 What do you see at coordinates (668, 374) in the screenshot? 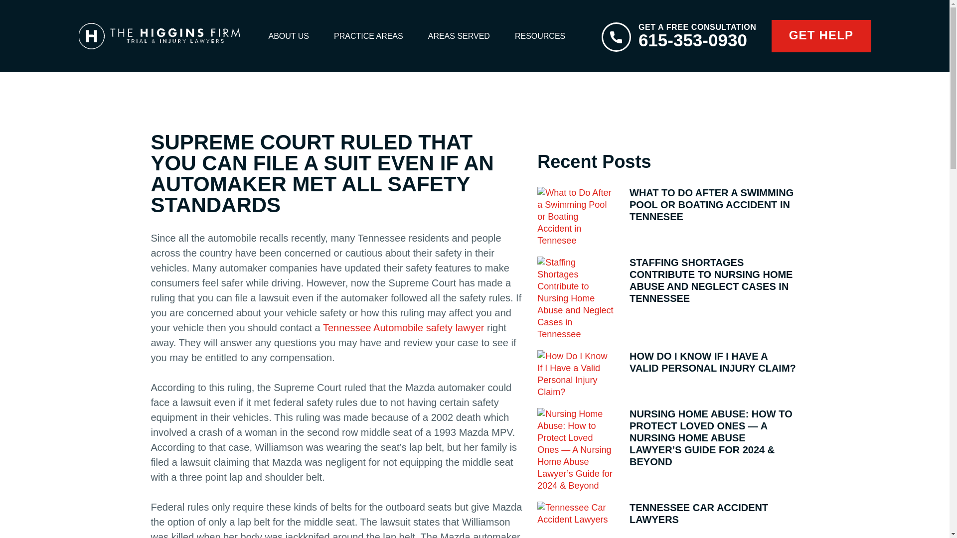
I see `HOW DO I KNOW IF I HAVE A VALID PERSONAL INJURY CLAIM?` at bounding box center [668, 374].